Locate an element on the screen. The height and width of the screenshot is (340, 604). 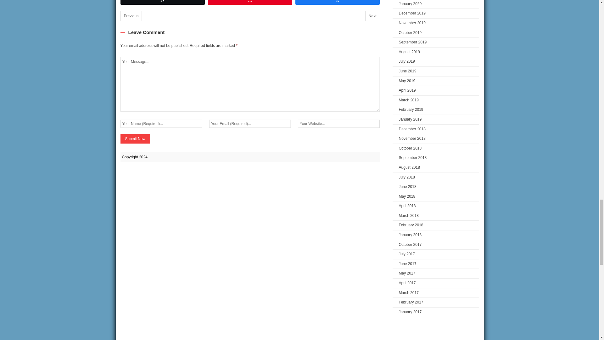
Submit Now is located at coordinates (135, 139).